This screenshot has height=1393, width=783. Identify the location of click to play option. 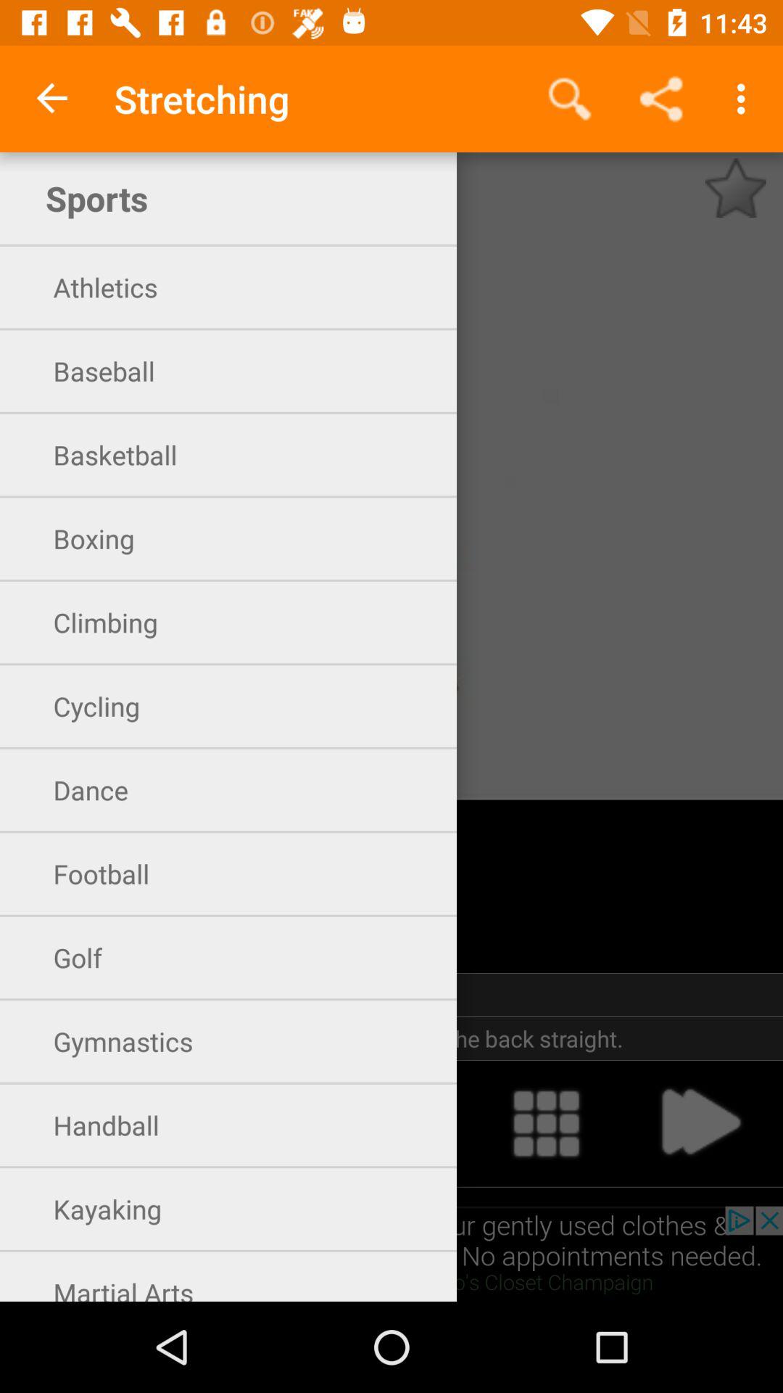
(700, 1123).